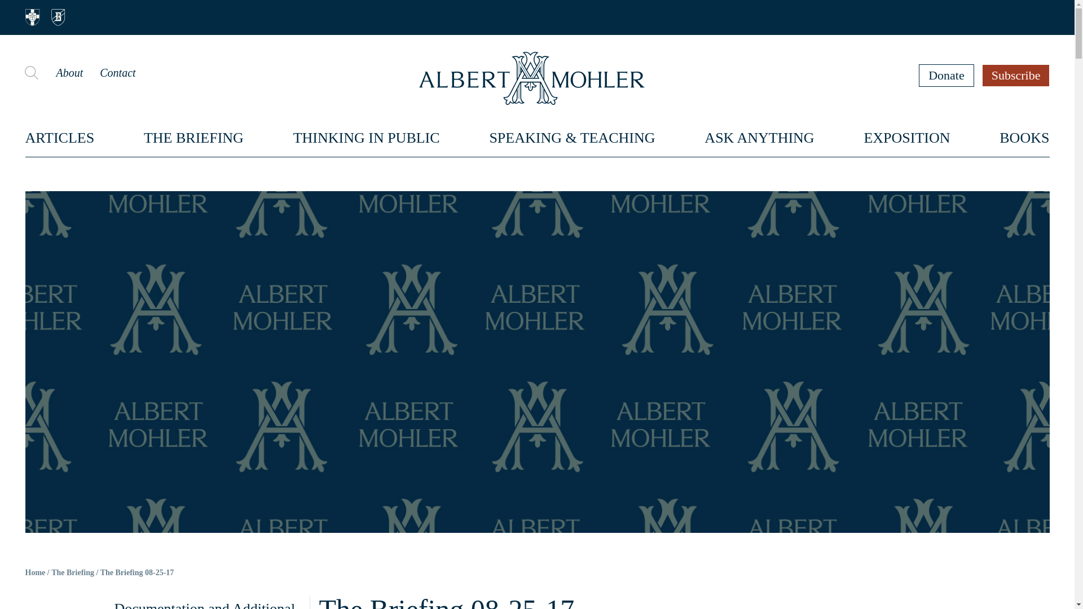  I want to click on THINKING IN PUBLIC, so click(367, 138).